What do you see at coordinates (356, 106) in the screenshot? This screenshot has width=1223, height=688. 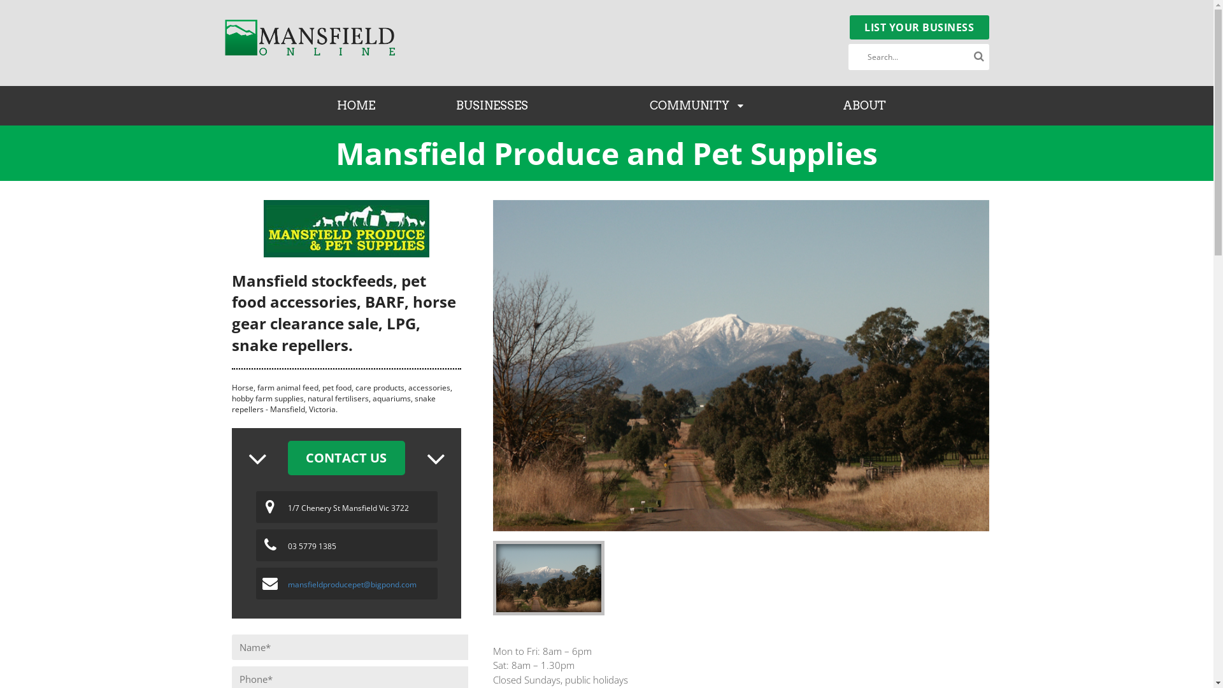 I see `HOME` at bounding box center [356, 106].